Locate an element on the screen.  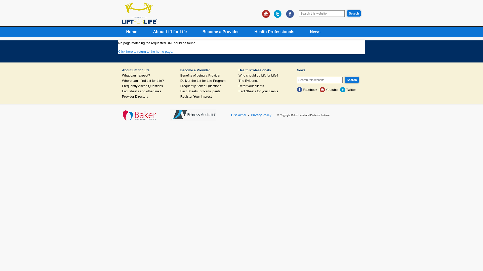
Frequently Asked Questions is located at coordinates (148, 86).